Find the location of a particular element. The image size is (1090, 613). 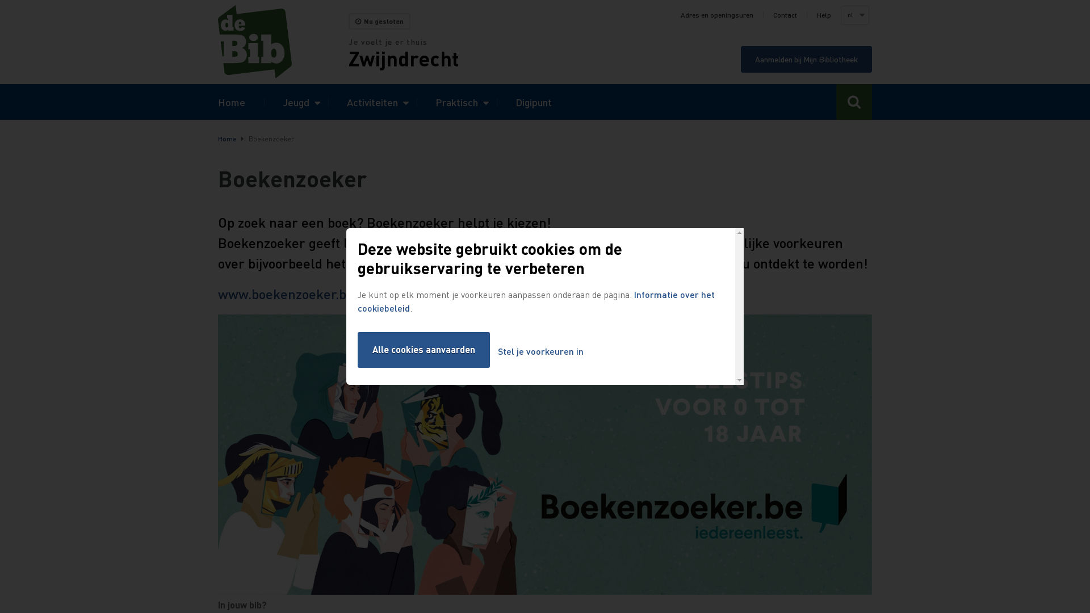

Stel je voorkeuren in is located at coordinates (540, 352).